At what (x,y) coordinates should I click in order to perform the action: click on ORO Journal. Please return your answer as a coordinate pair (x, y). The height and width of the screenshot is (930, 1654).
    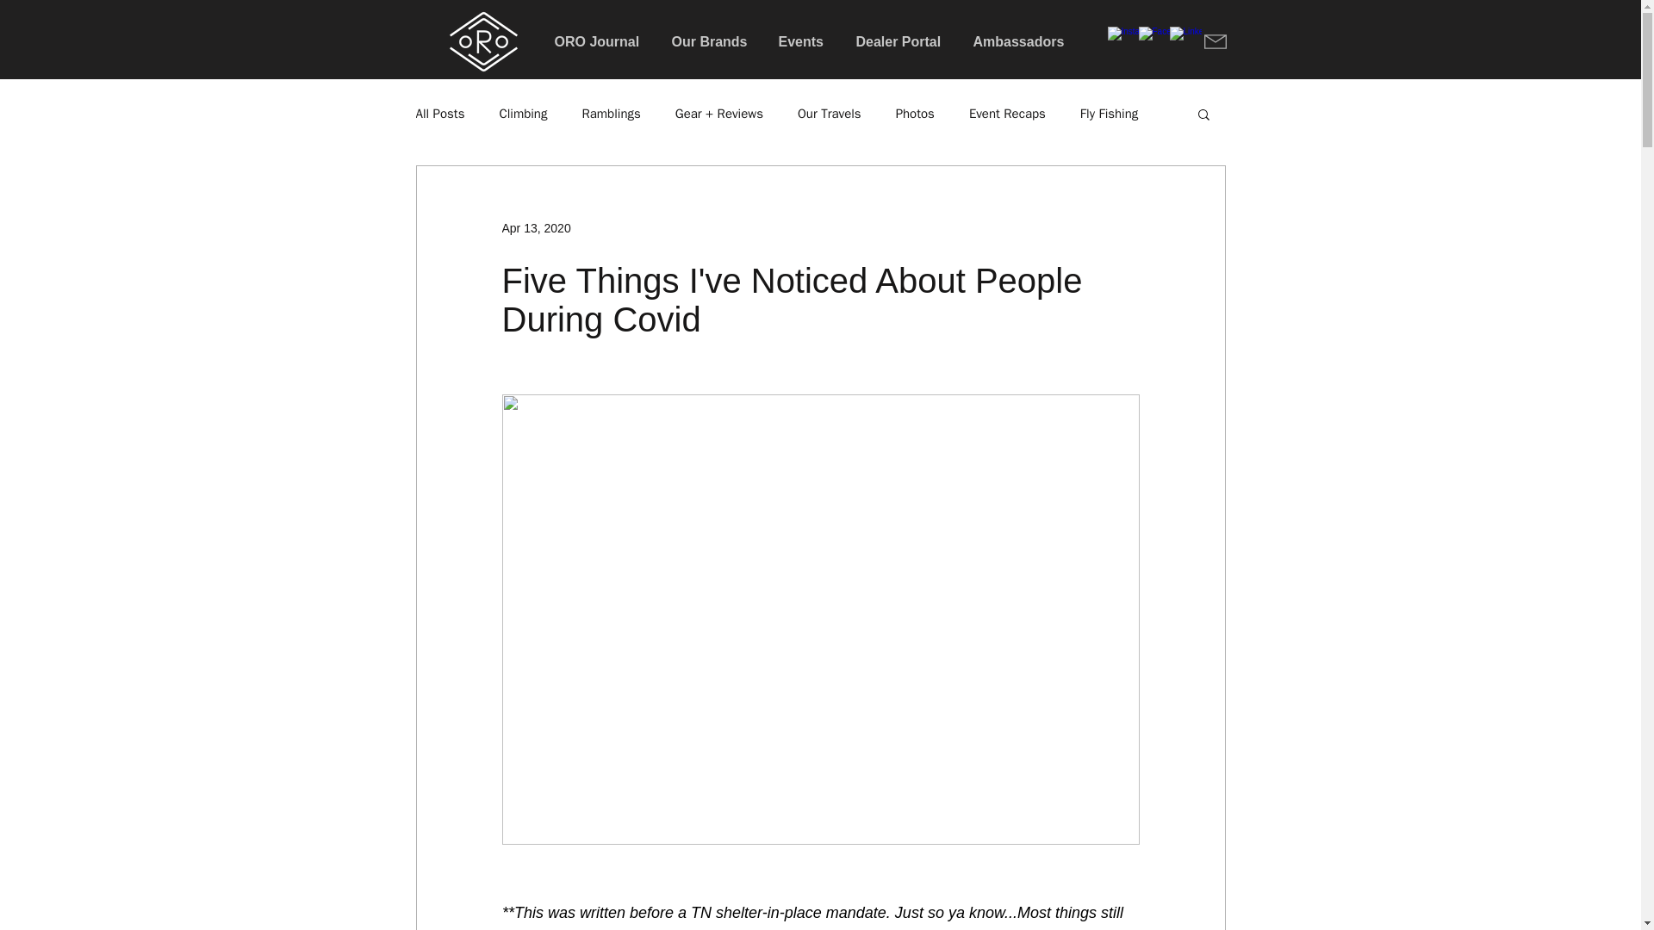
    Looking at the image, I should click on (600, 41).